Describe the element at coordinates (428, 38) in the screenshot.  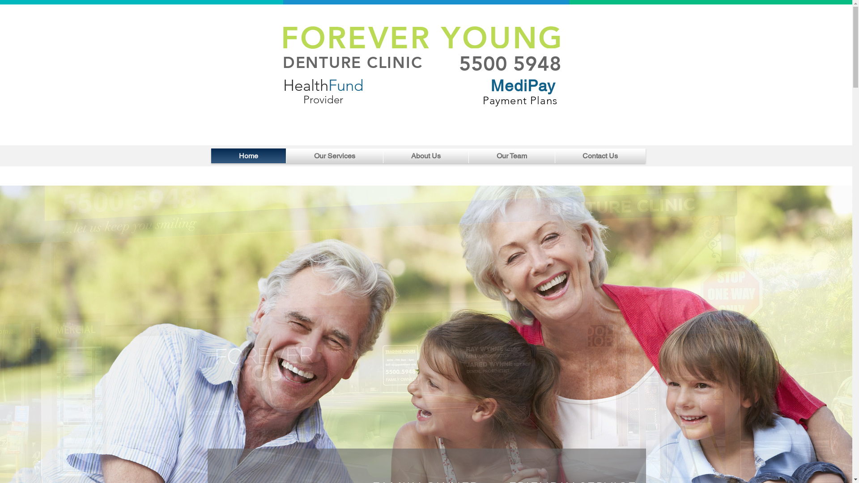
I see `FOREVER YOUNG ` at that location.